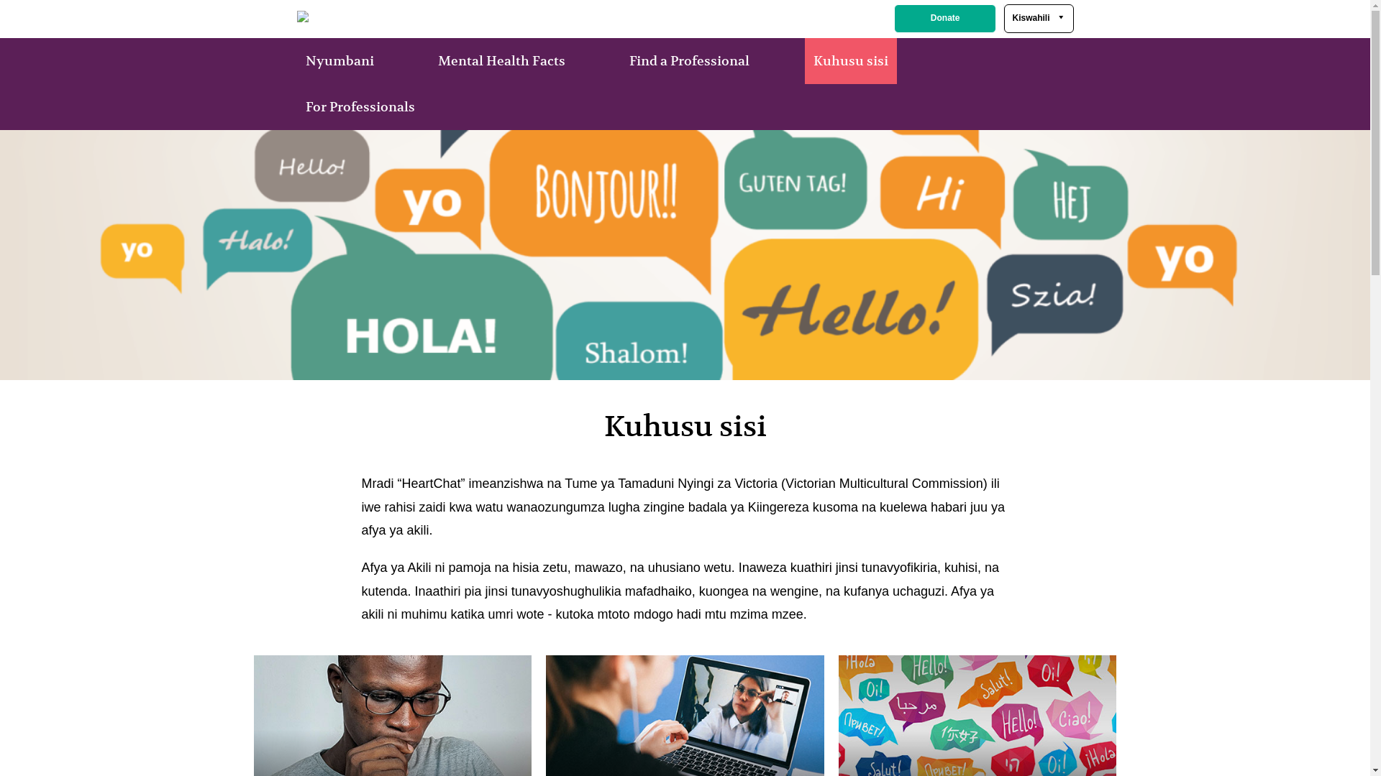 The image size is (1381, 776). What do you see at coordinates (360, 107) in the screenshot?
I see `For Professionals` at bounding box center [360, 107].